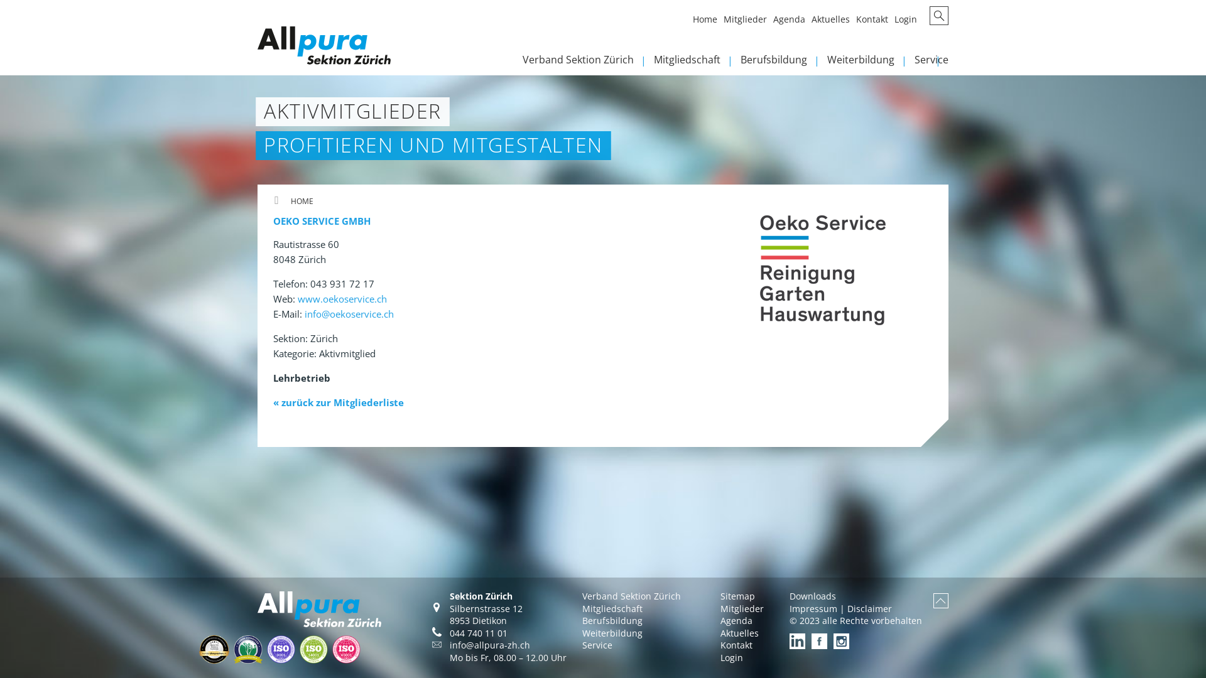 This screenshot has height=678, width=1206. What do you see at coordinates (476, 615) in the screenshot?
I see `Silbernstrasse 12
8953 Dietikon` at bounding box center [476, 615].